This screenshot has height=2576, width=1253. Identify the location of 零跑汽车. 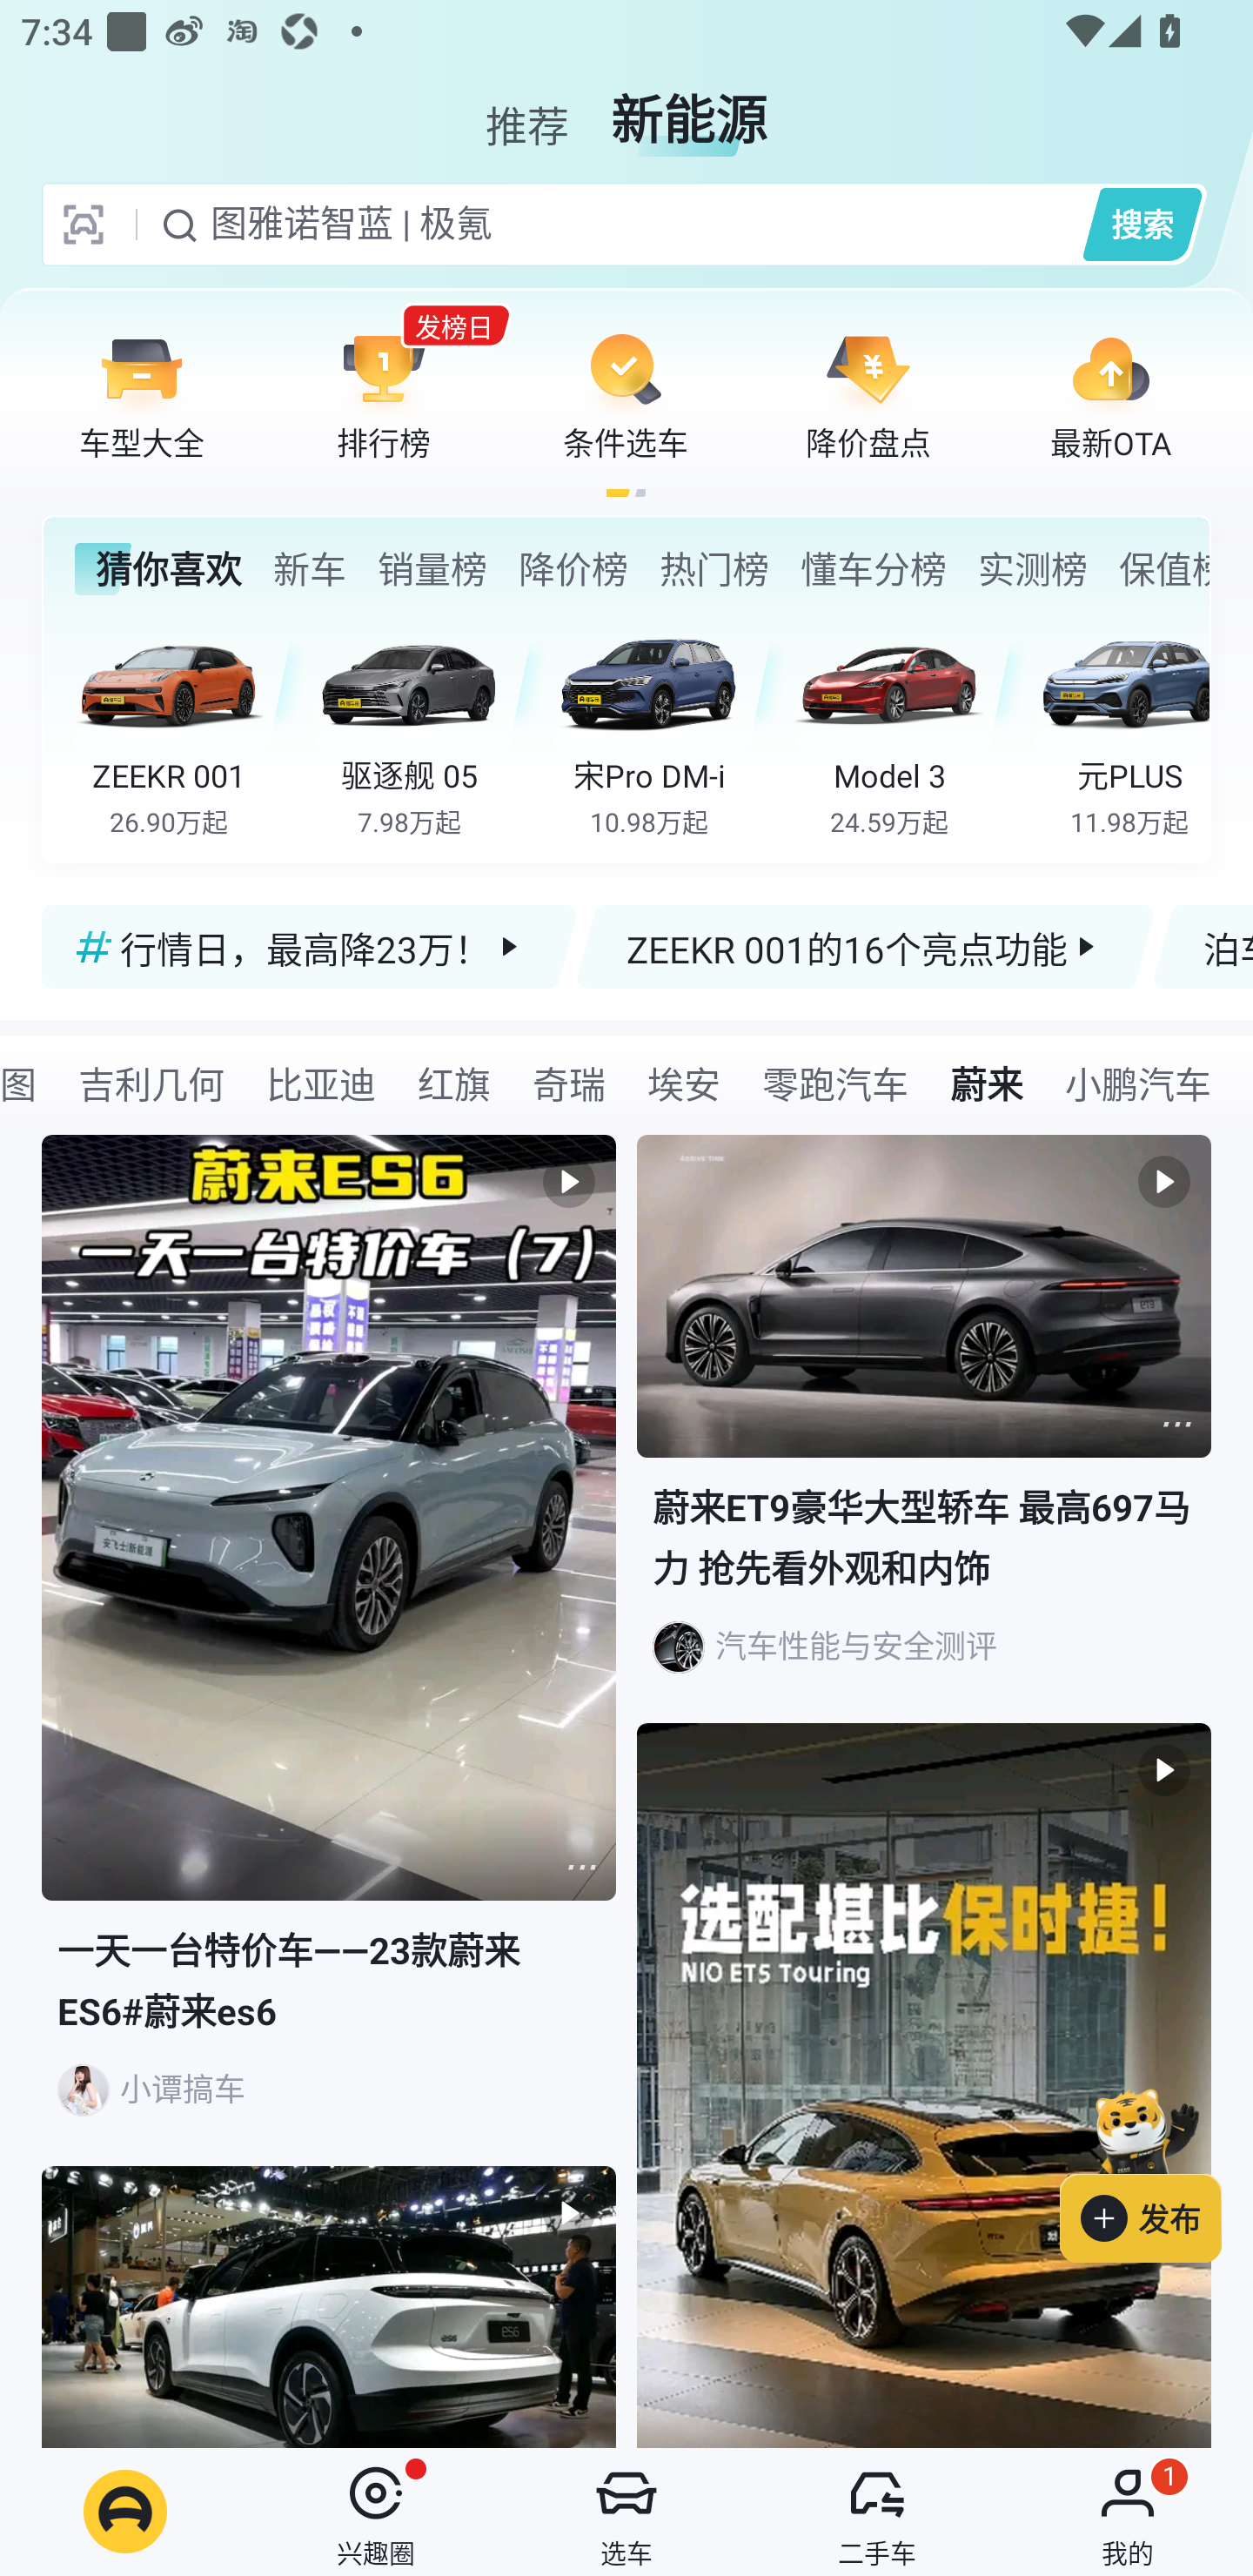
(835, 1083).